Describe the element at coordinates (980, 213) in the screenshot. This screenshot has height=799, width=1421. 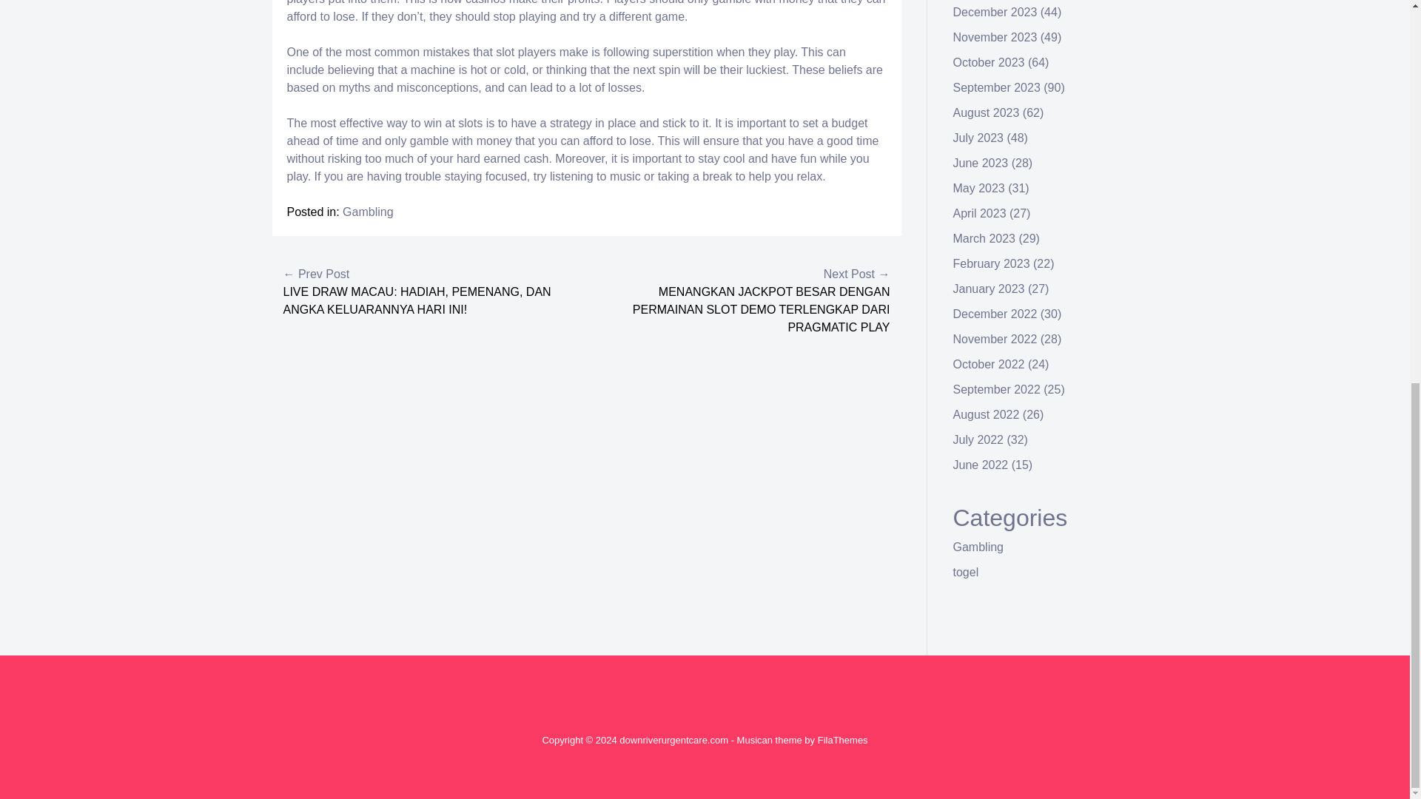
I see `April 2023` at that location.